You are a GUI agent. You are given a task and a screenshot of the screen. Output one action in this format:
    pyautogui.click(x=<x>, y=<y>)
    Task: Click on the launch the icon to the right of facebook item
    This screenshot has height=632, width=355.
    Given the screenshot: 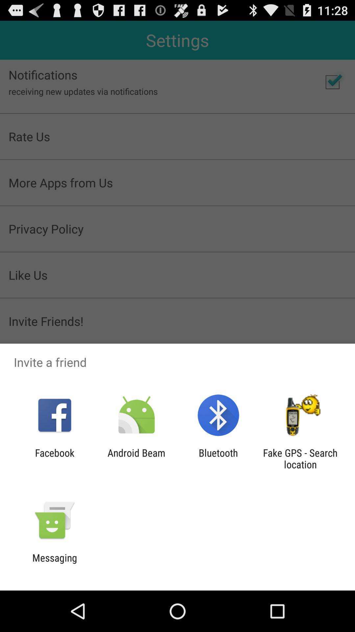 What is the action you would take?
    pyautogui.click(x=136, y=459)
    